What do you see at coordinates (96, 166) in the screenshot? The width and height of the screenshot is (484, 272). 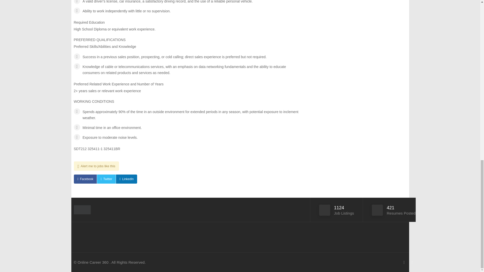 I see `Alert me to jobs like this` at bounding box center [96, 166].